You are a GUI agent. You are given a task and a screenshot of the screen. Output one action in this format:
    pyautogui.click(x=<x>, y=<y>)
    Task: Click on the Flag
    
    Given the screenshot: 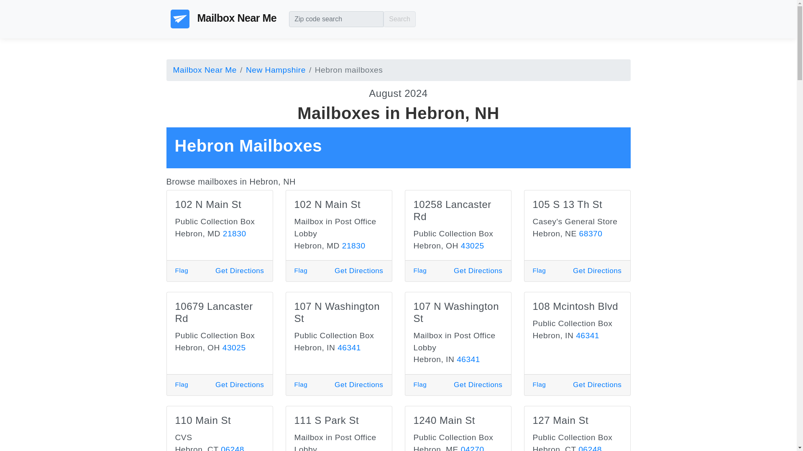 What is the action you would take?
    pyautogui.click(x=182, y=270)
    